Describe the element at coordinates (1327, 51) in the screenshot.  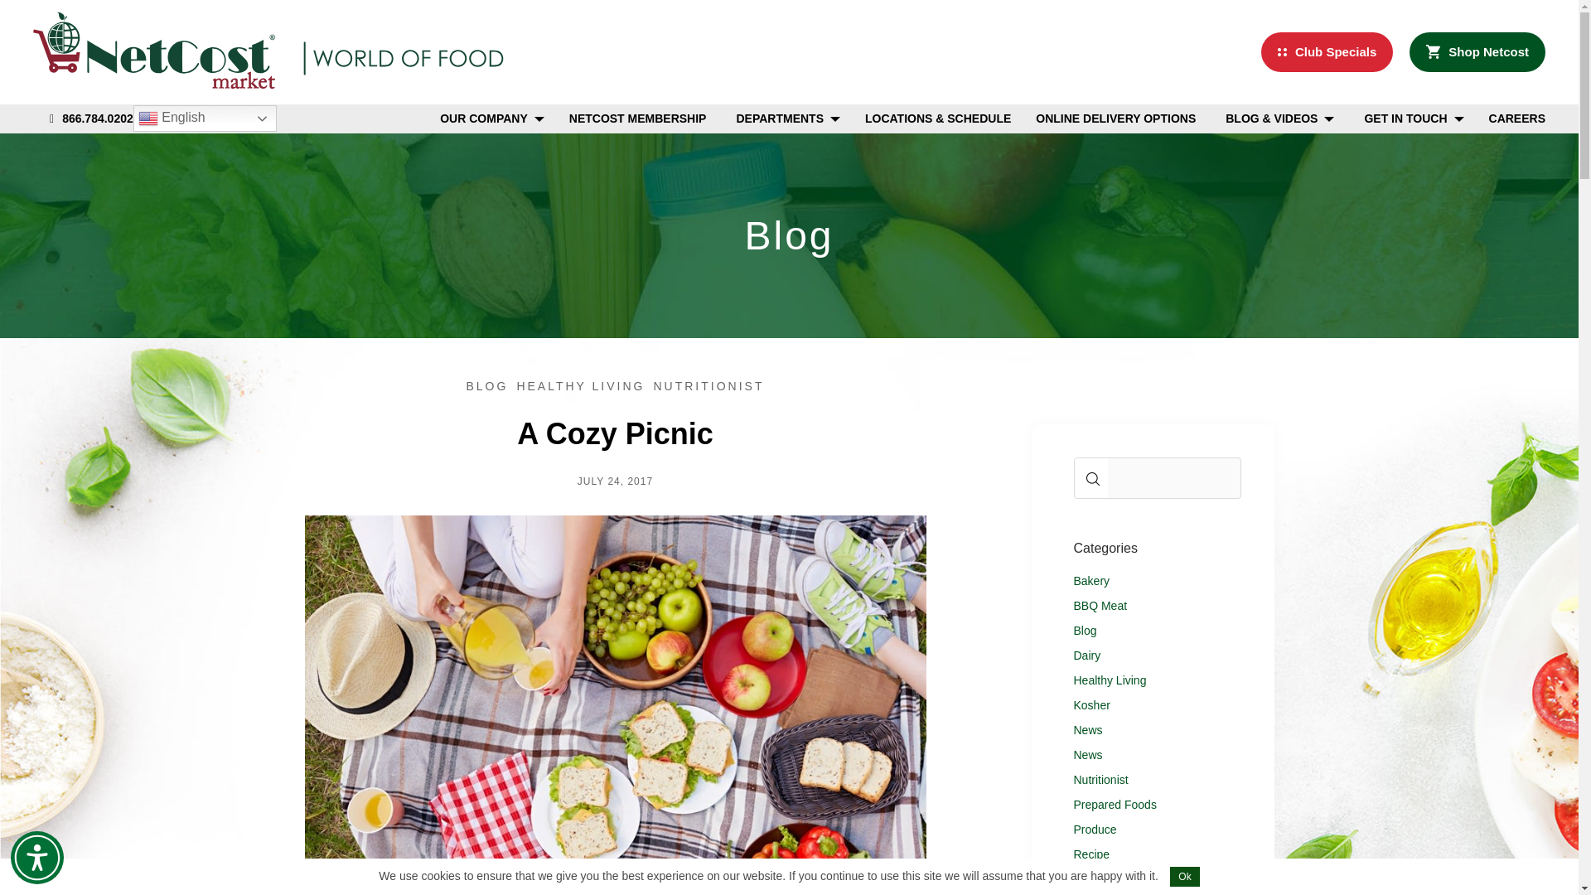
I see `Club Specials` at that location.